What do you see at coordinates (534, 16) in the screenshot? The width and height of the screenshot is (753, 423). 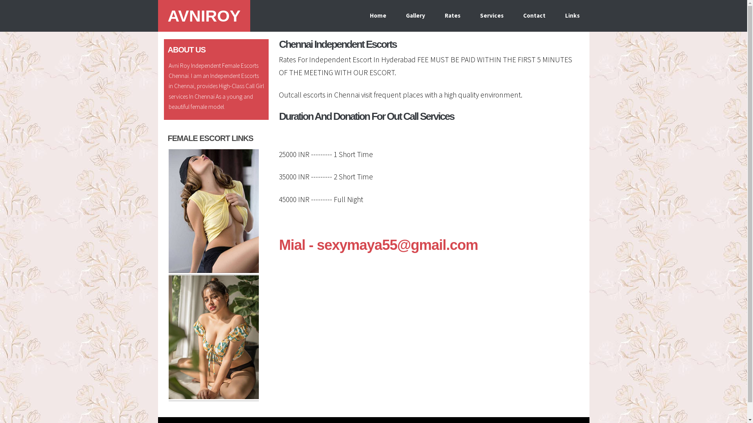 I see `Contact` at bounding box center [534, 16].